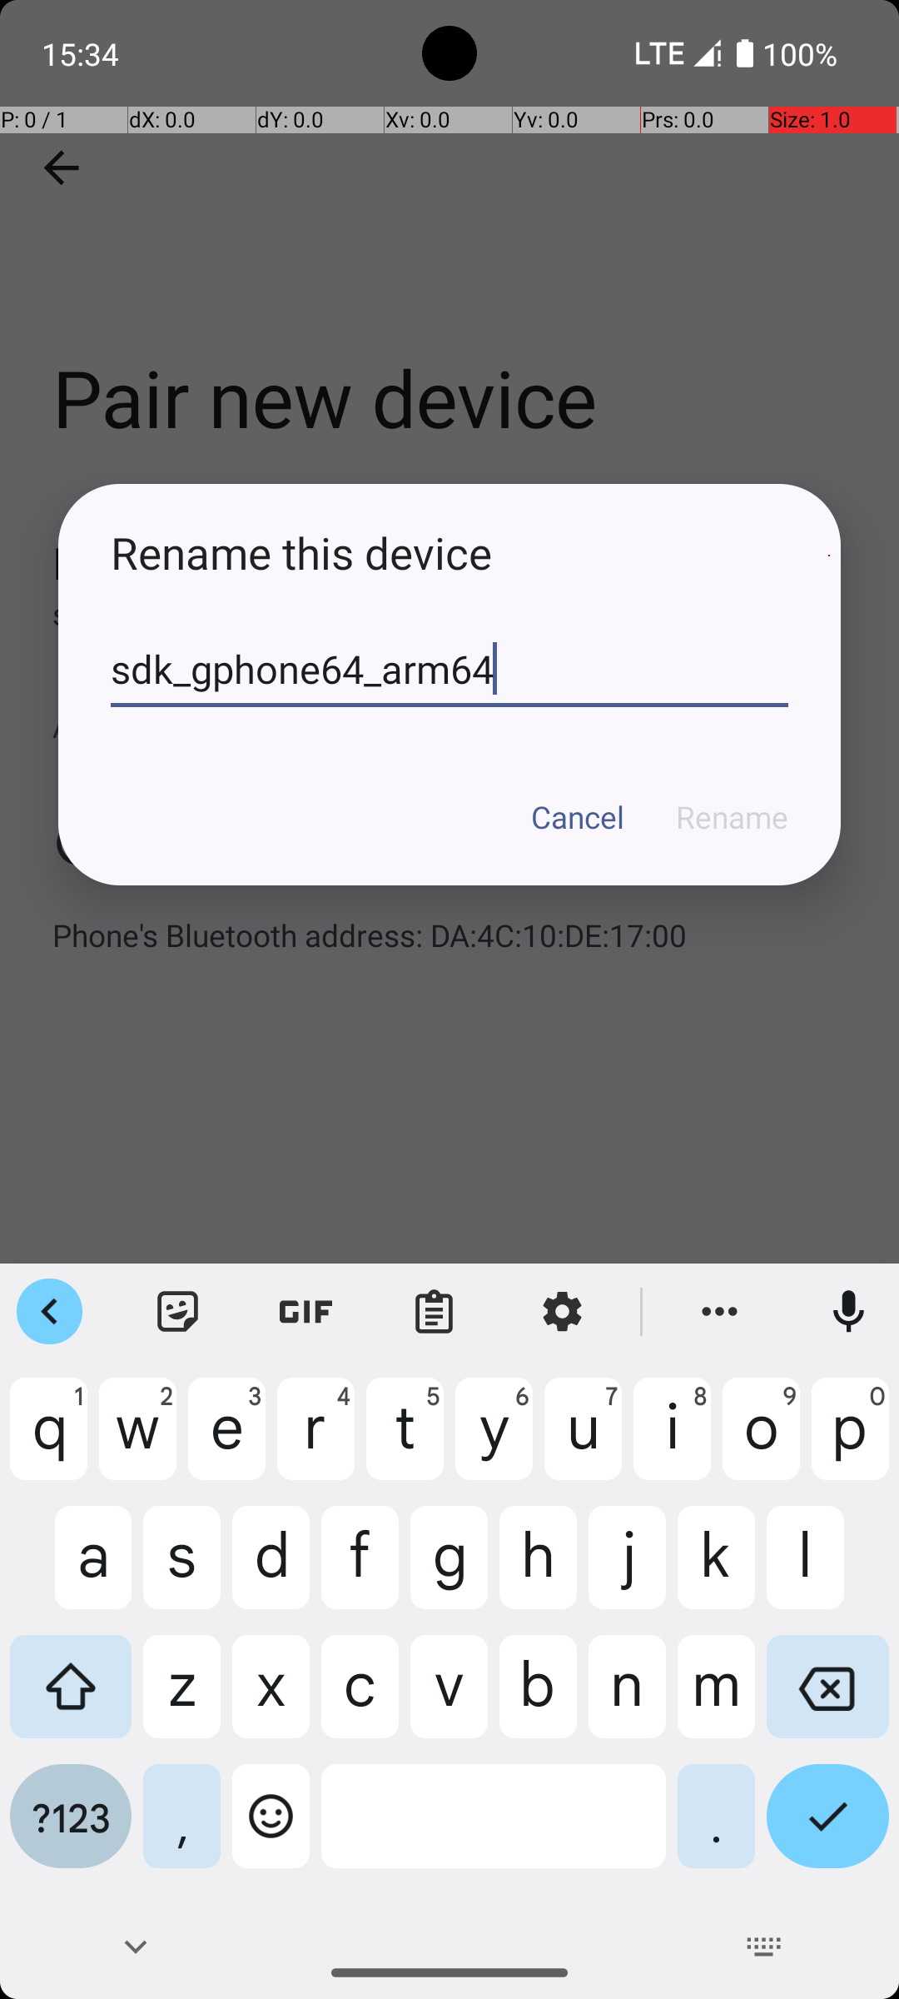 This screenshot has width=899, height=1999. Describe the element at coordinates (449, 553) in the screenshot. I see `Rename this device` at that location.